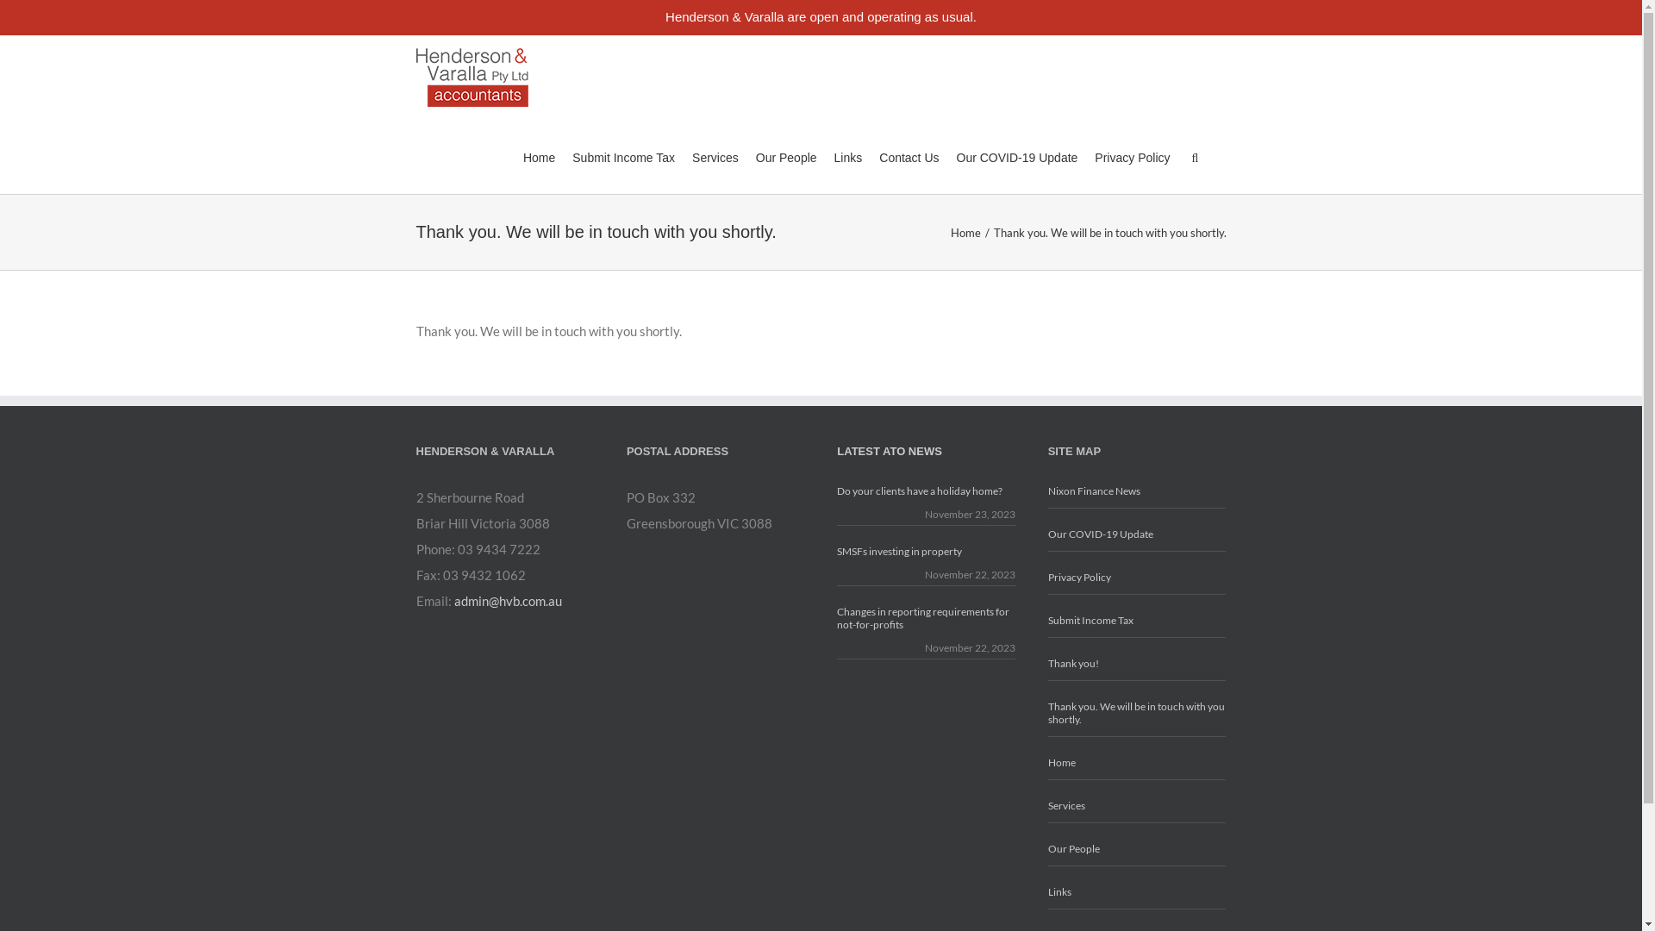 This screenshot has height=931, width=1655. I want to click on Do your clients have a holiday home?, so click(926, 497).